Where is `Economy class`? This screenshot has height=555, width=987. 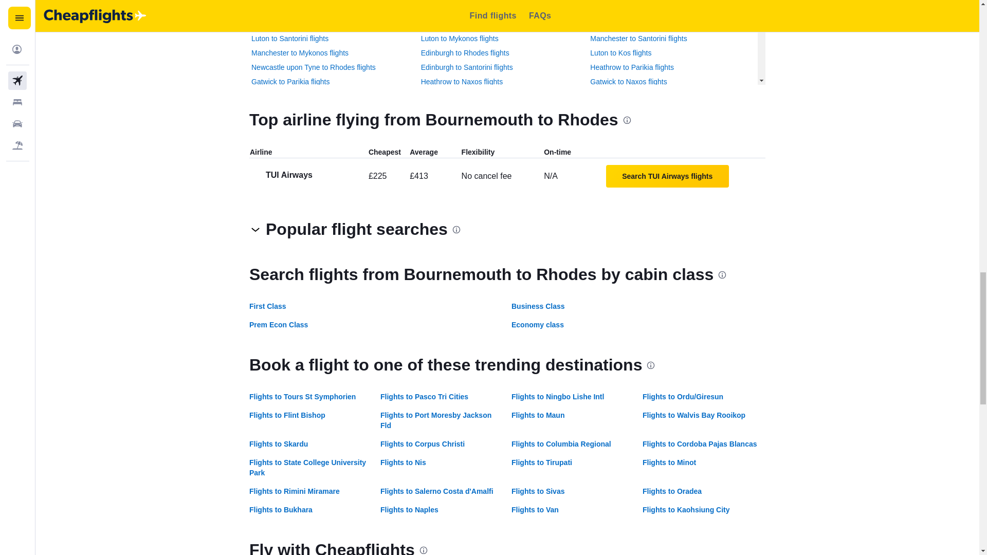
Economy class is located at coordinates (537, 325).